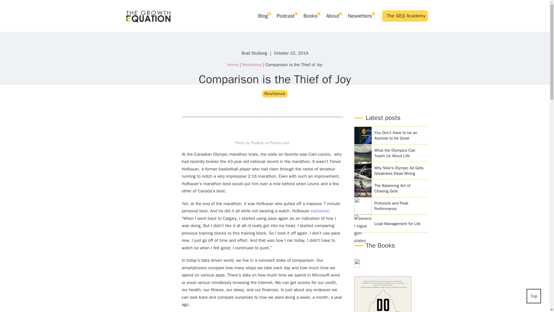 Image resolution: width=554 pixels, height=312 pixels. Describe the element at coordinates (233, 65) in the screenshot. I see `Home` at that location.